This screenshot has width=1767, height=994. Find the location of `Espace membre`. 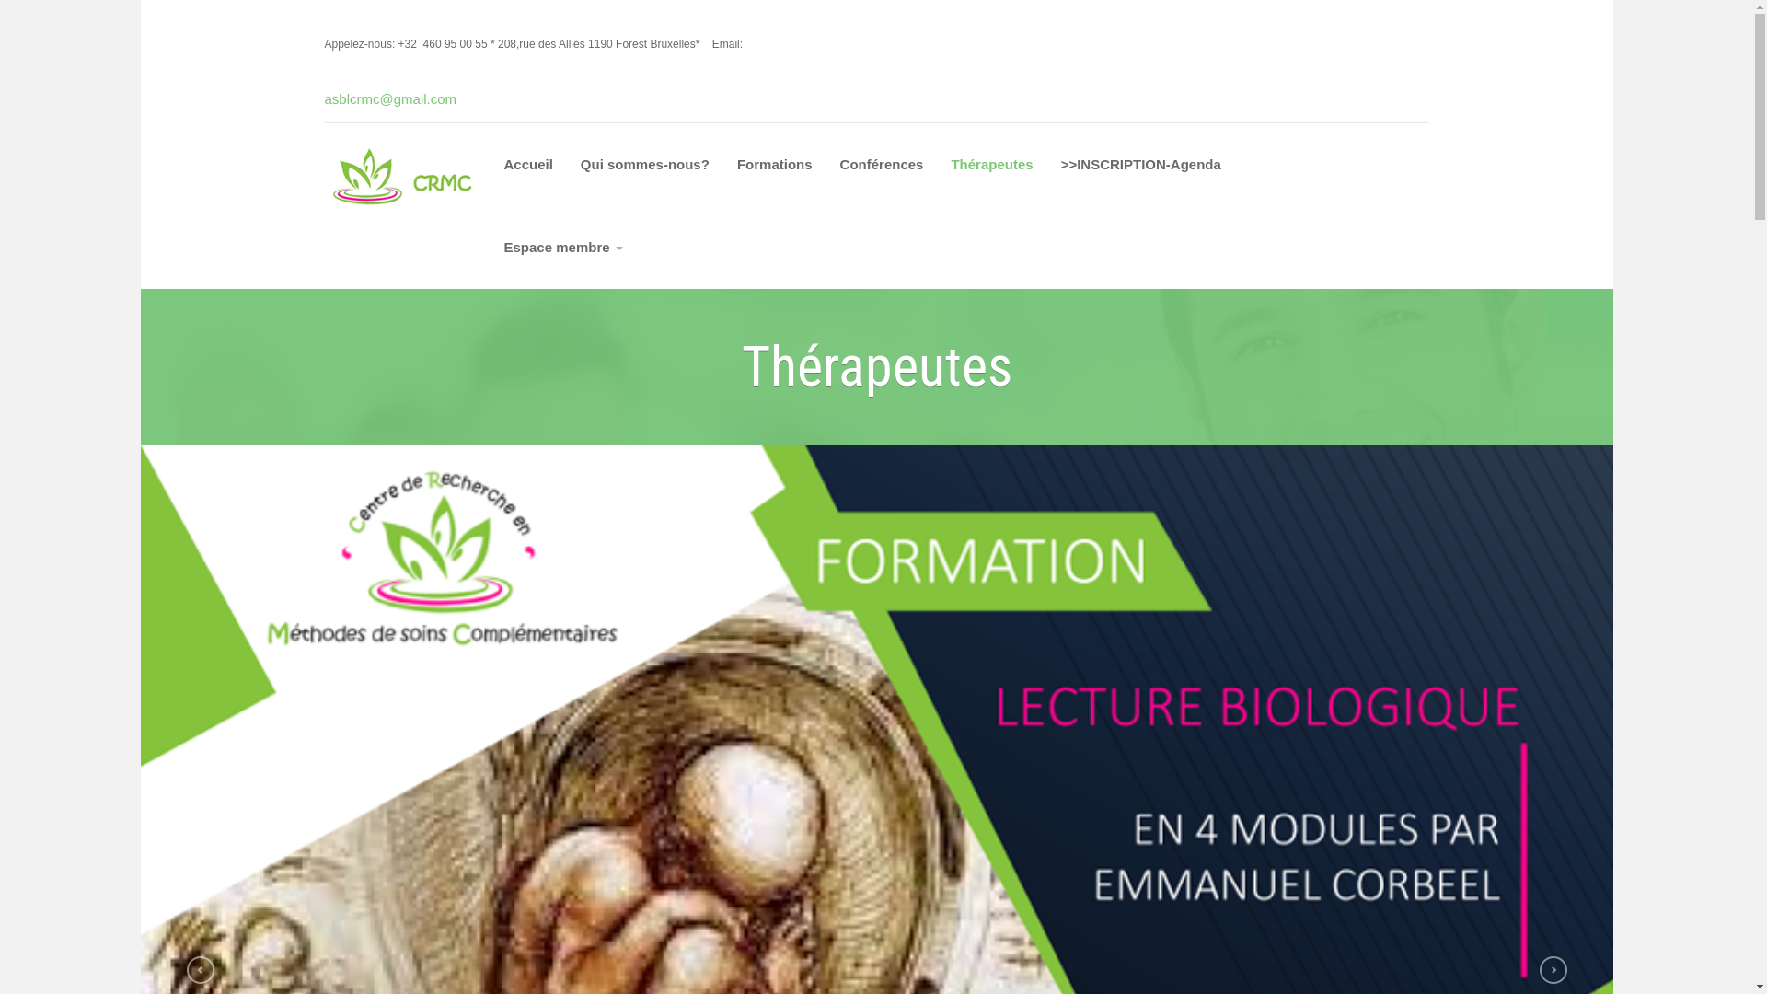

Espace membre is located at coordinates (563, 248).